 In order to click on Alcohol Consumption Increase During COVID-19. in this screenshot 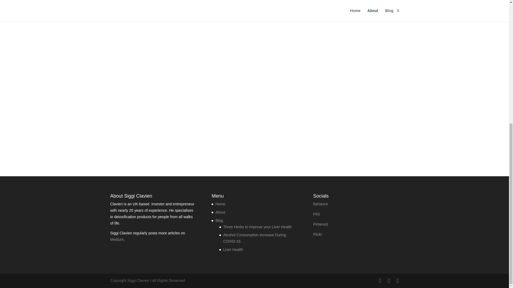, I will do `click(254, 238)`.